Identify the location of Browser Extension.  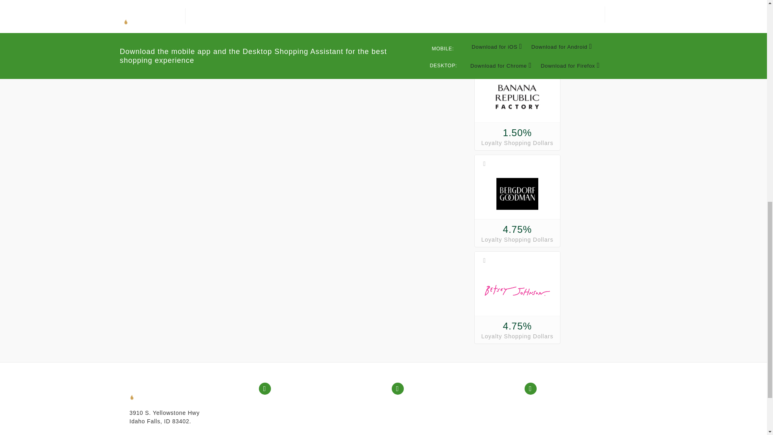
(559, 414).